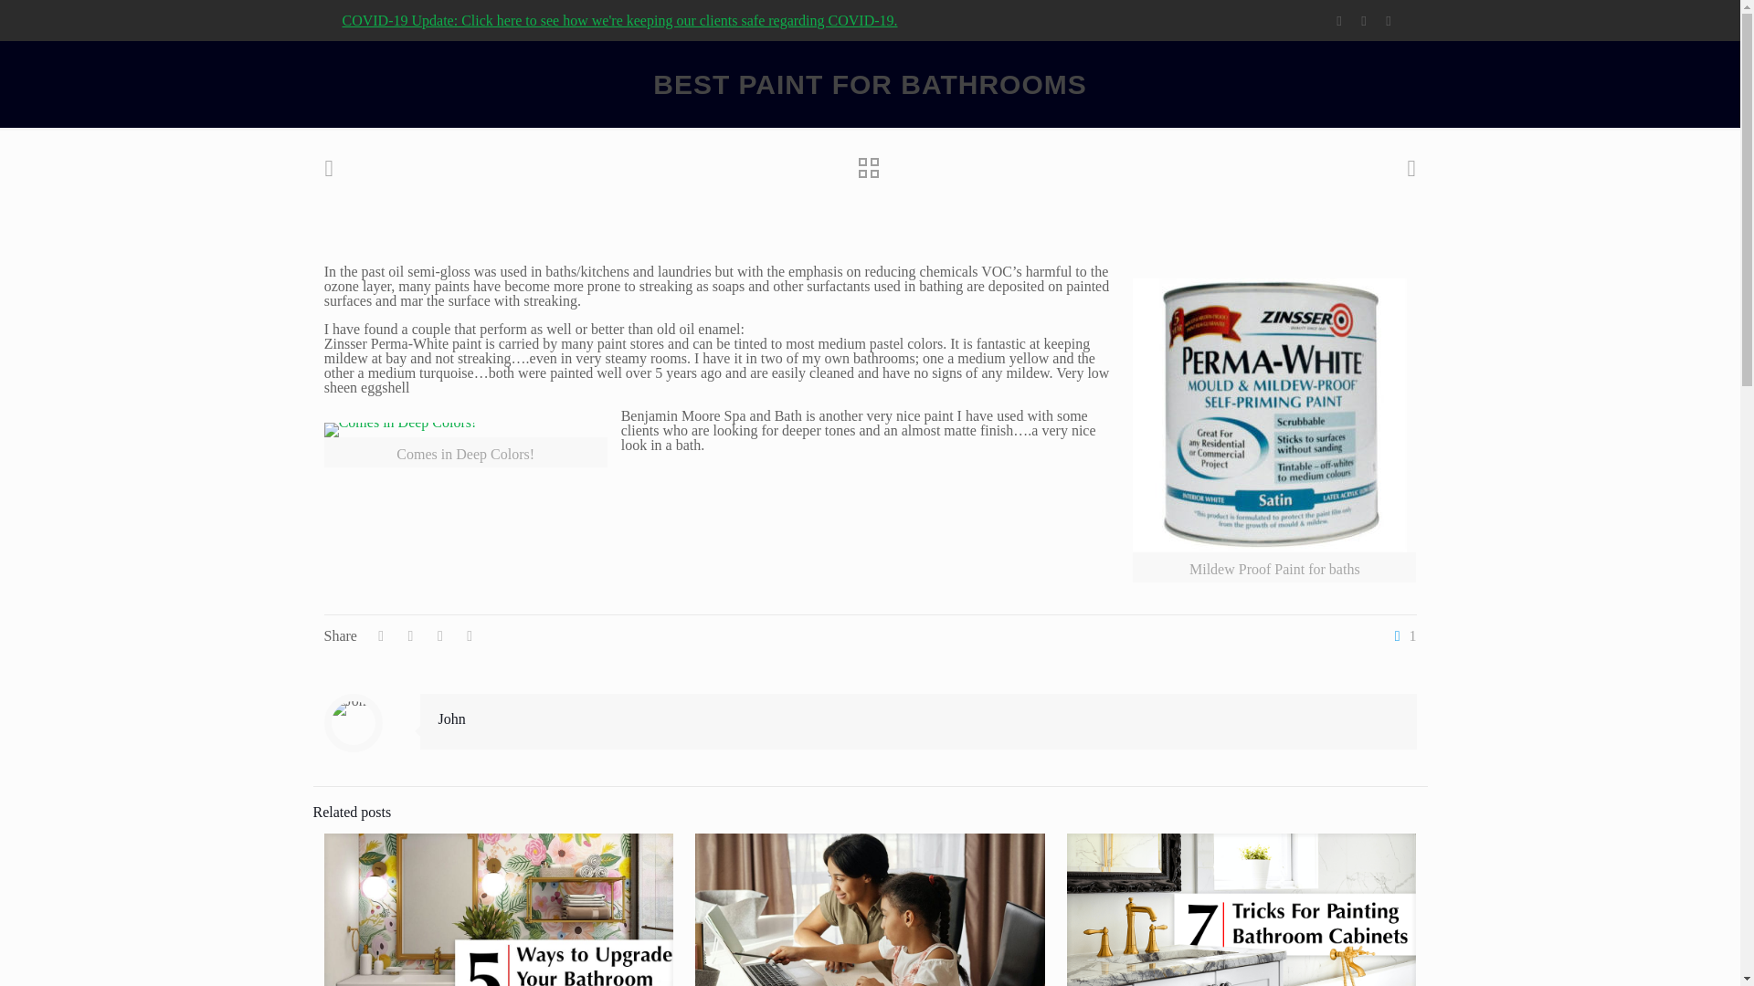 This screenshot has width=1754, height=986. I want to click on Facebook, so click(1339, 21).